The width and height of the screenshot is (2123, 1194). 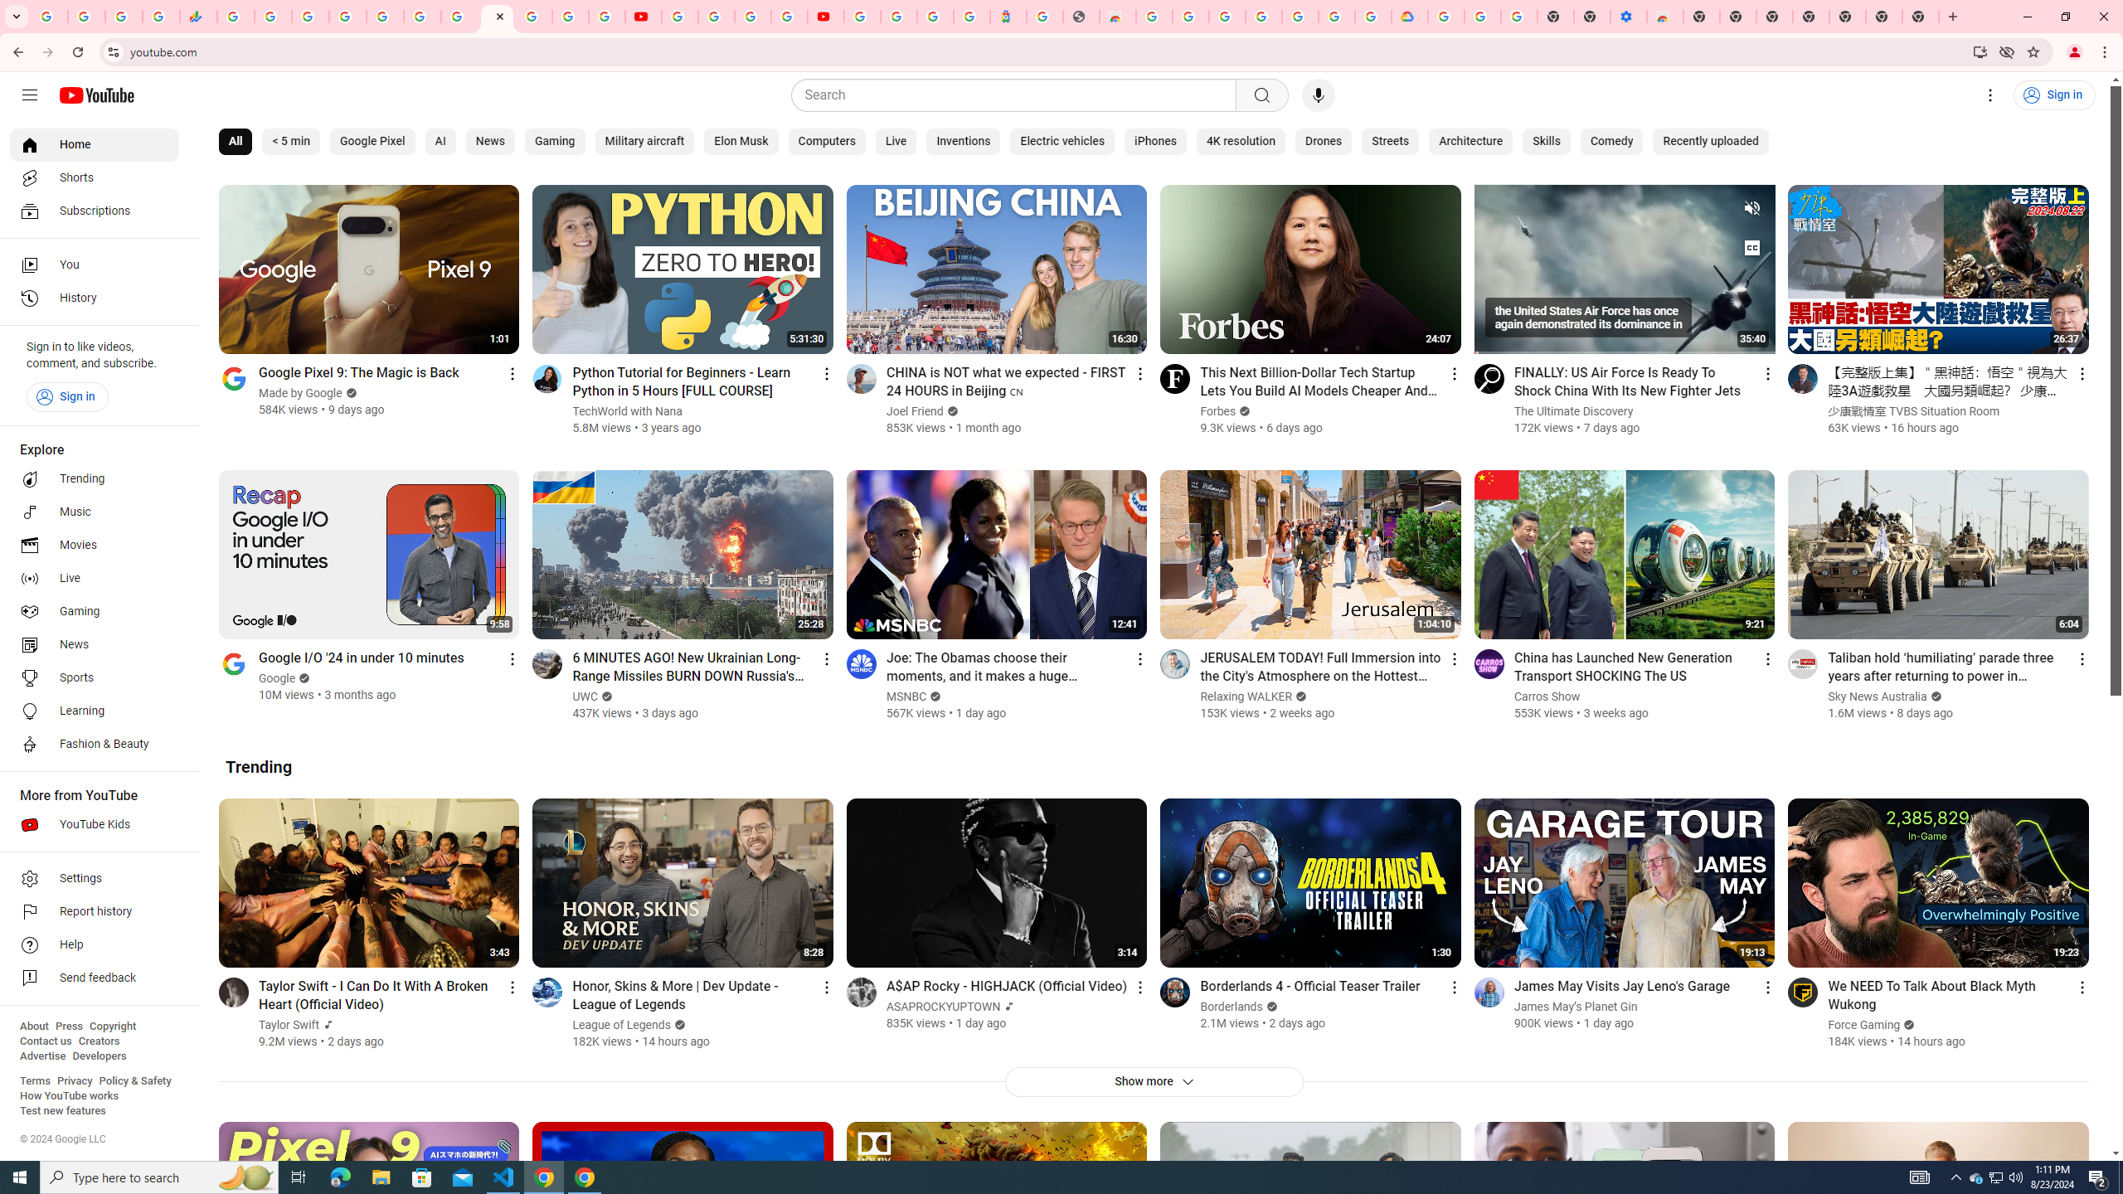 I want to click on Sign in - Google Accounts, so click(x=1445, y=17).